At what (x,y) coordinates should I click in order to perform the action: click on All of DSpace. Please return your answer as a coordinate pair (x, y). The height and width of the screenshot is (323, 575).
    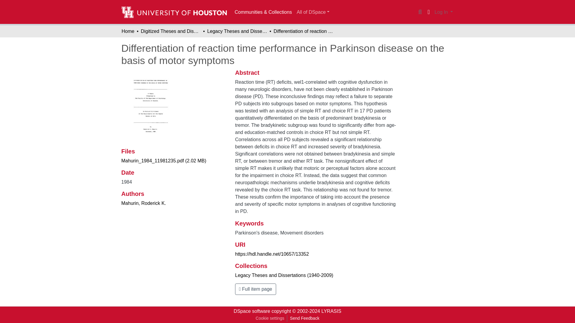
    Looking at the image, I should click on (313, 12).